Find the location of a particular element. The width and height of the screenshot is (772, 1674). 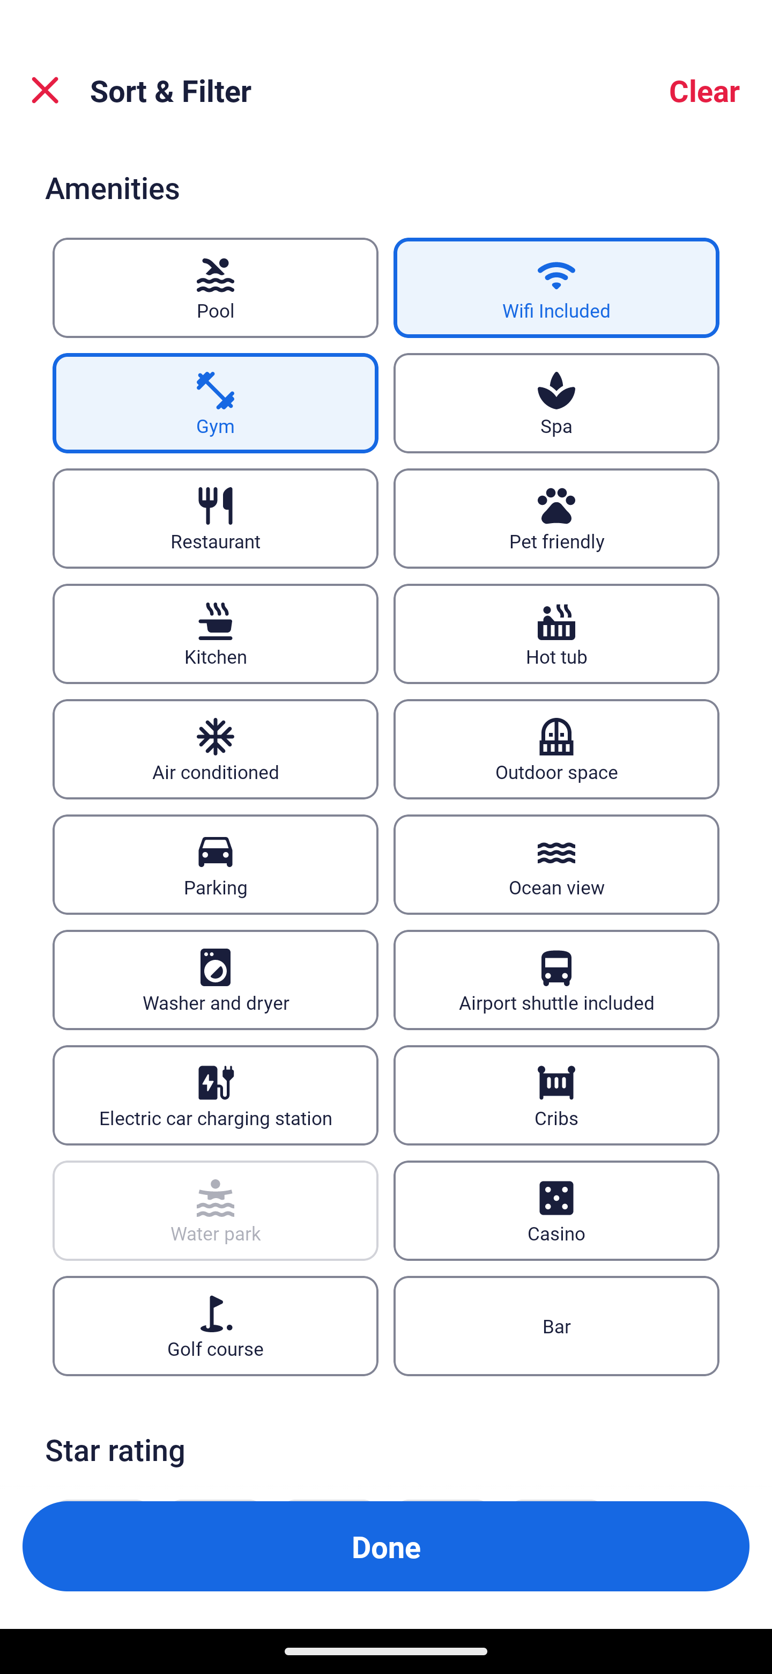

Ocean view is located at coordinates (556, 864).